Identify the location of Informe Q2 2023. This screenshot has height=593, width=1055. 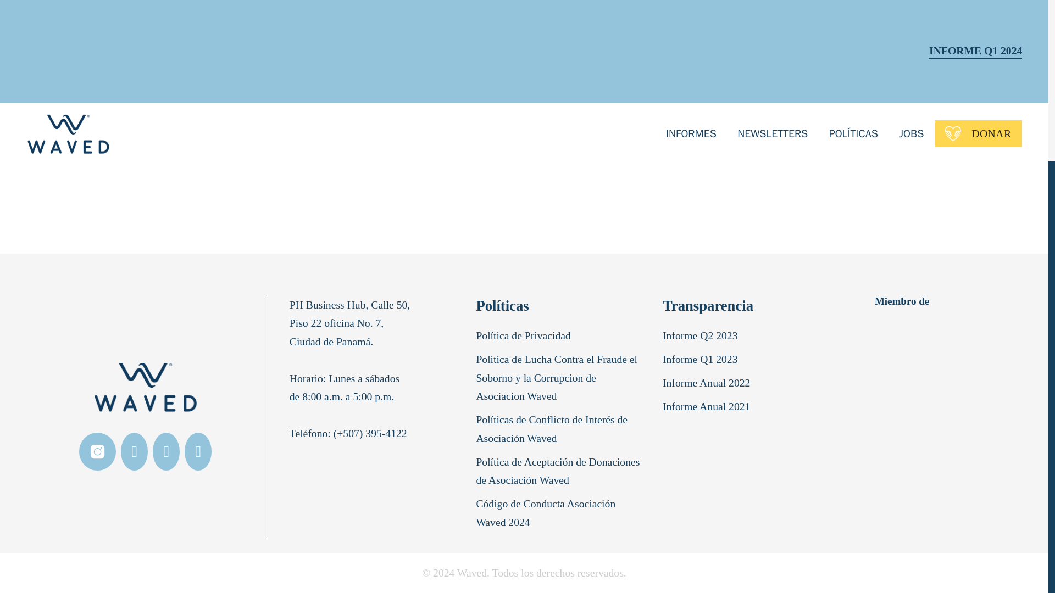
(702, 338).